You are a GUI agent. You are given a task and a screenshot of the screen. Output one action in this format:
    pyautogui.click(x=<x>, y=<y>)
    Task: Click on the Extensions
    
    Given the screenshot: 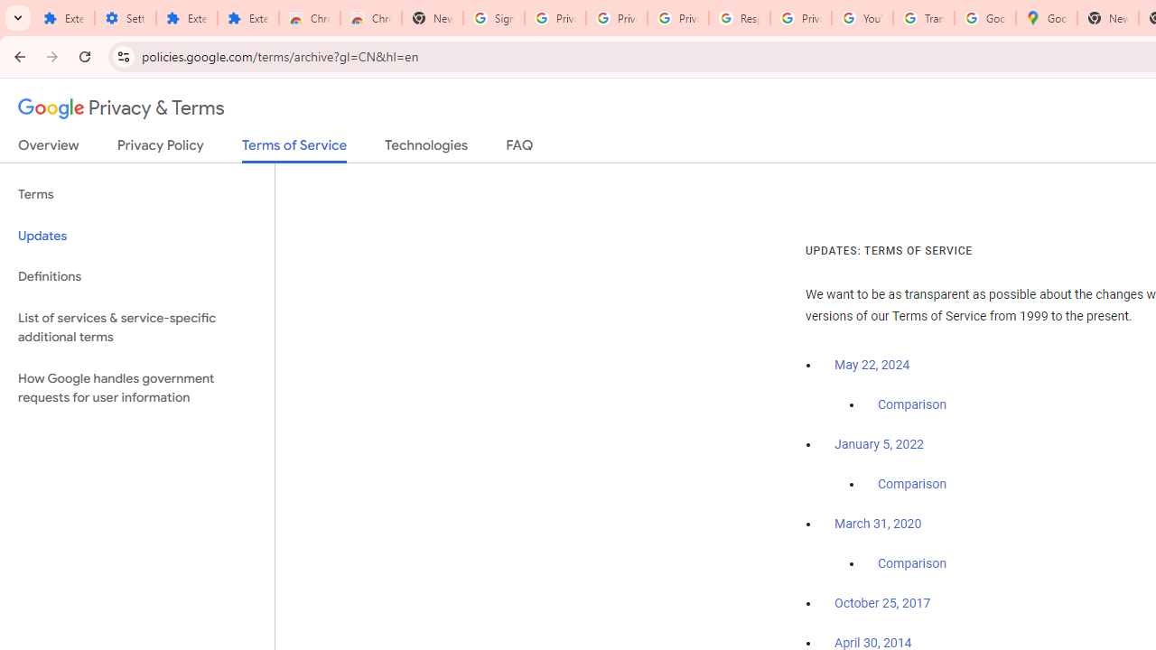 What is the action you would take?
    pyautogui.click(x=63, y=18)
    